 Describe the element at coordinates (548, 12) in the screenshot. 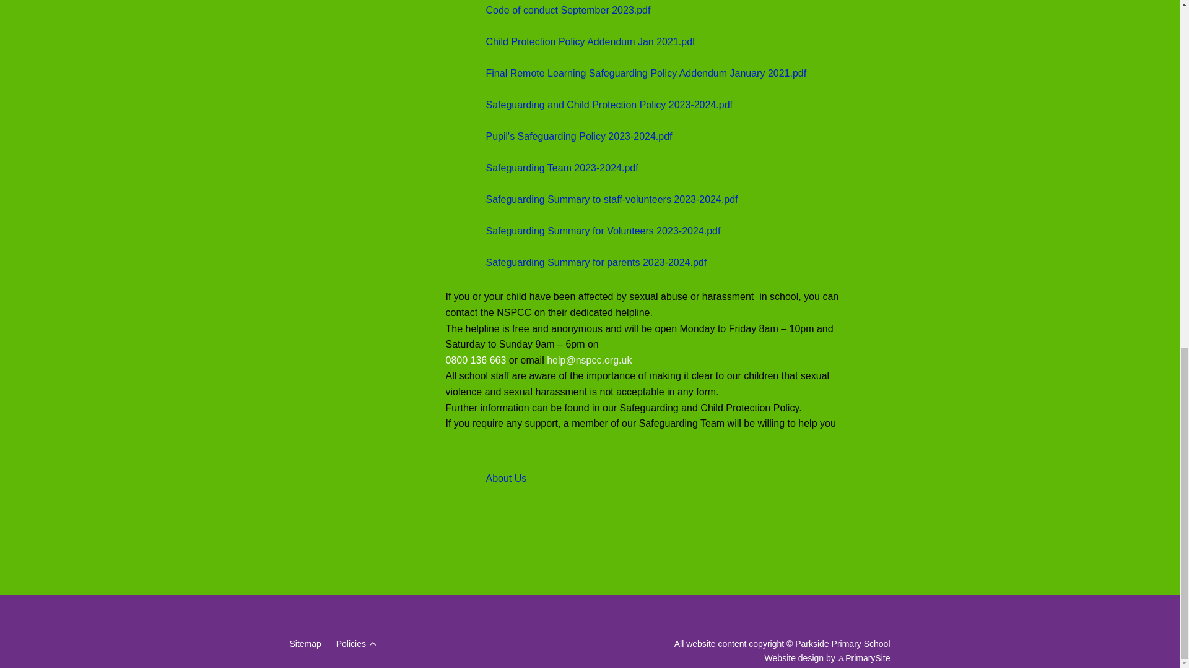

I see `Code of conduct September 2023.pdf` at that location.